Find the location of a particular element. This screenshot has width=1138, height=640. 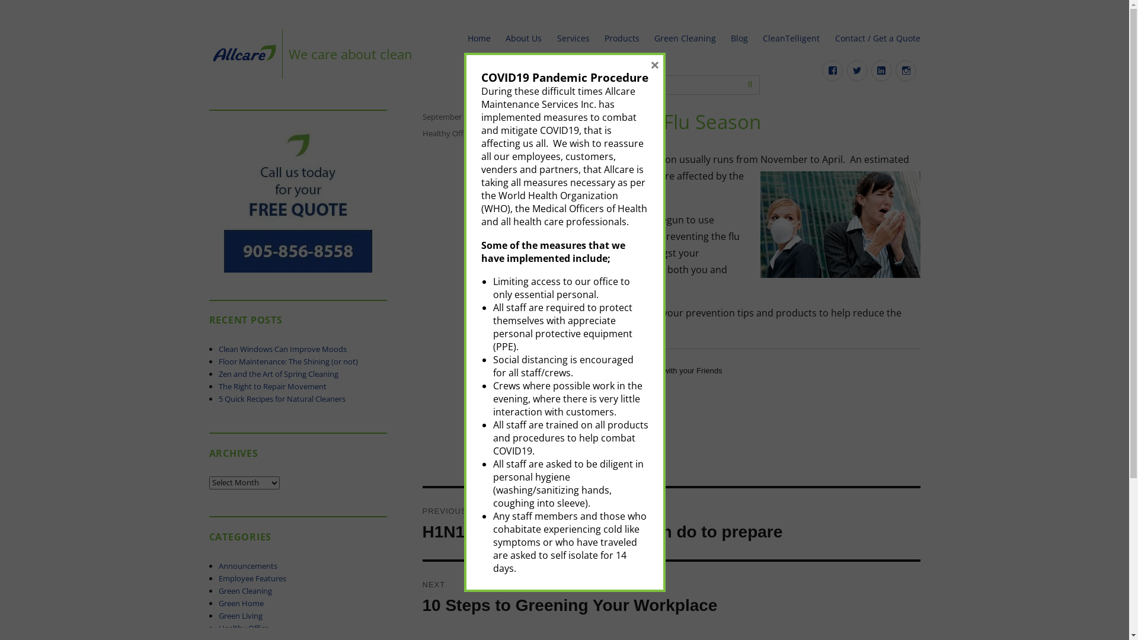

Green Cleaning is located at coordinates (685, 39).